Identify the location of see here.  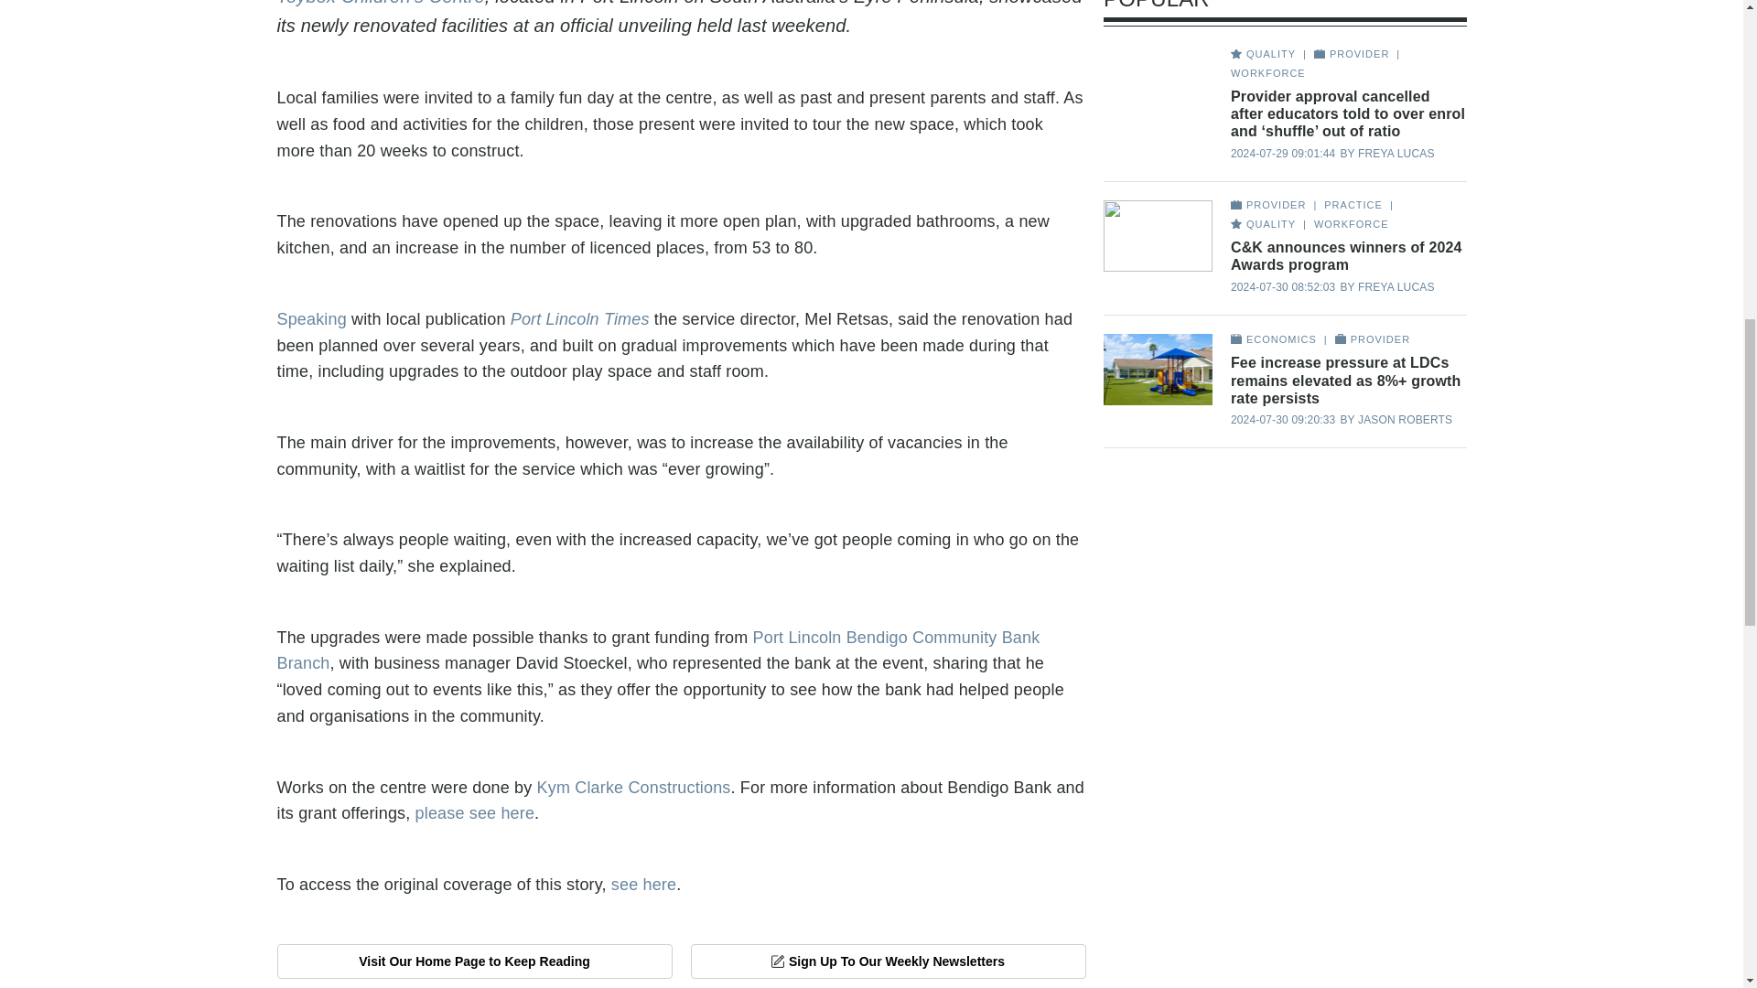
(644, 884).